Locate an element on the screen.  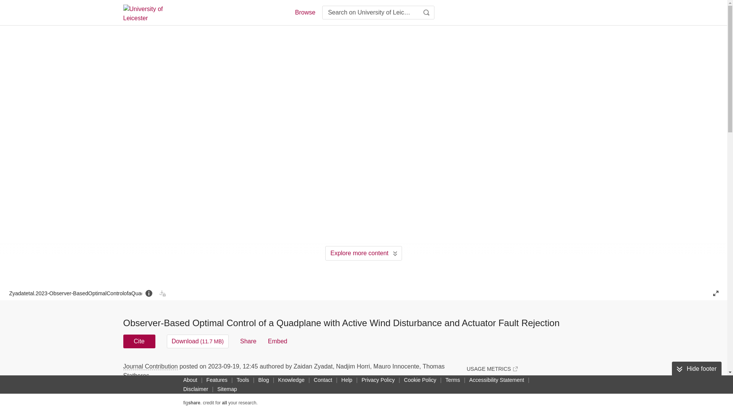
Share is located at coordinates (248, 341).